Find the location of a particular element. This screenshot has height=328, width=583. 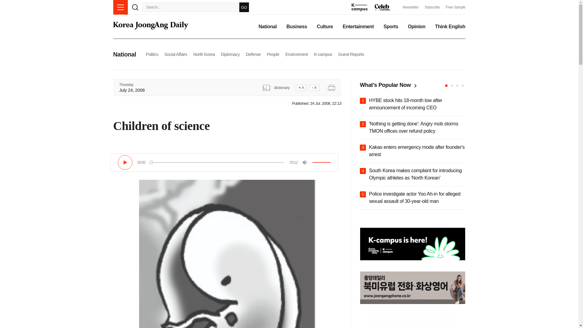

K-campus is located at coordinates (323, 54).